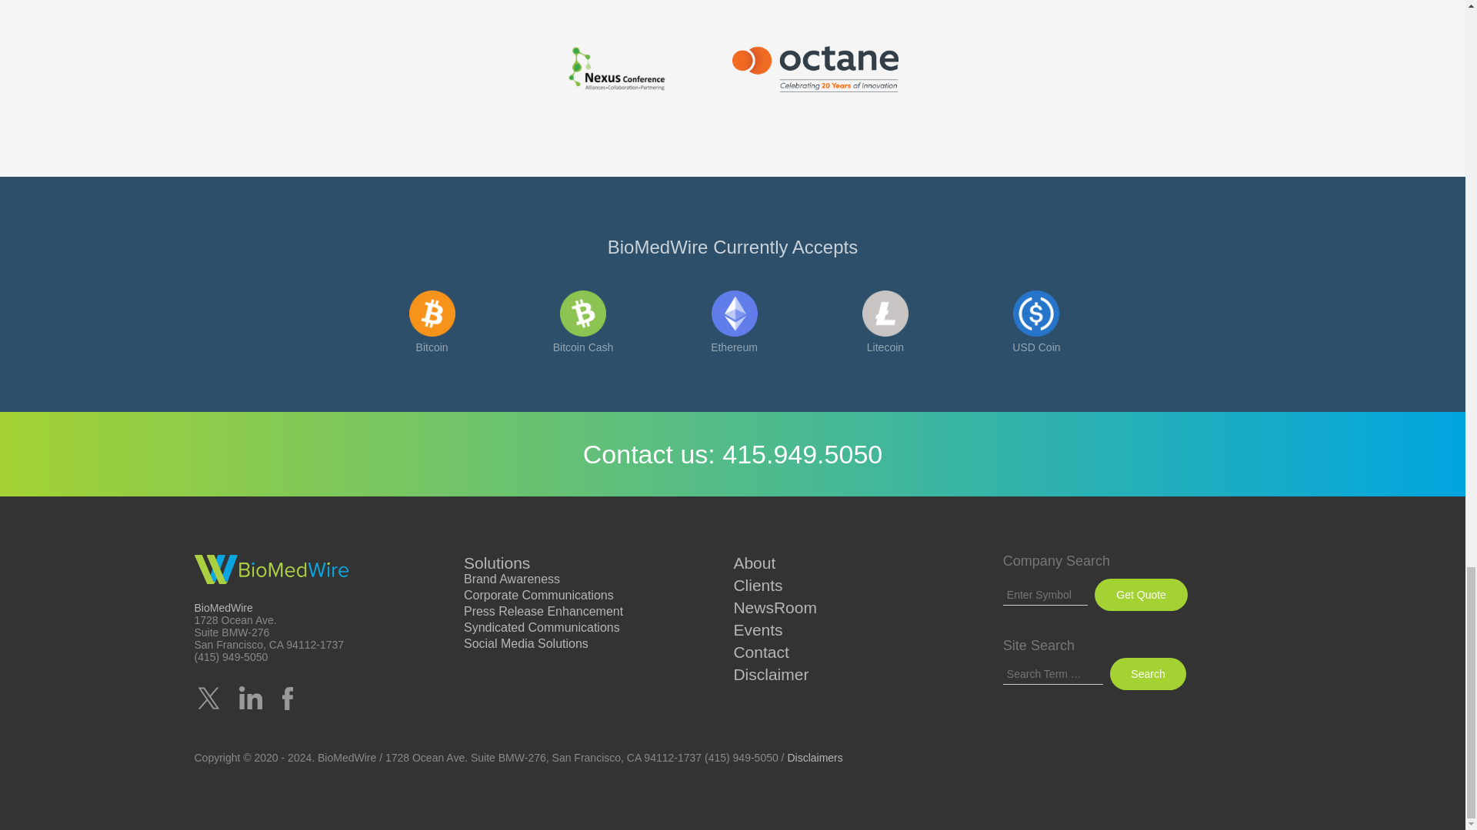 The width and height of the screenshot is (1477, 830). What do you see at coordinates (270, 569) in the screenshot?
I see `BioMedWire` at bounding box center [270, 569].